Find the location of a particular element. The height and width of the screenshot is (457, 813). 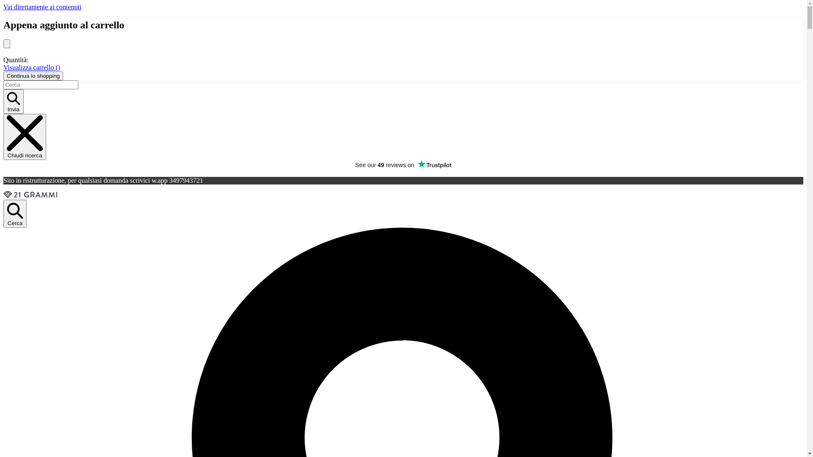

Invia is located at coordinates (14, 102).